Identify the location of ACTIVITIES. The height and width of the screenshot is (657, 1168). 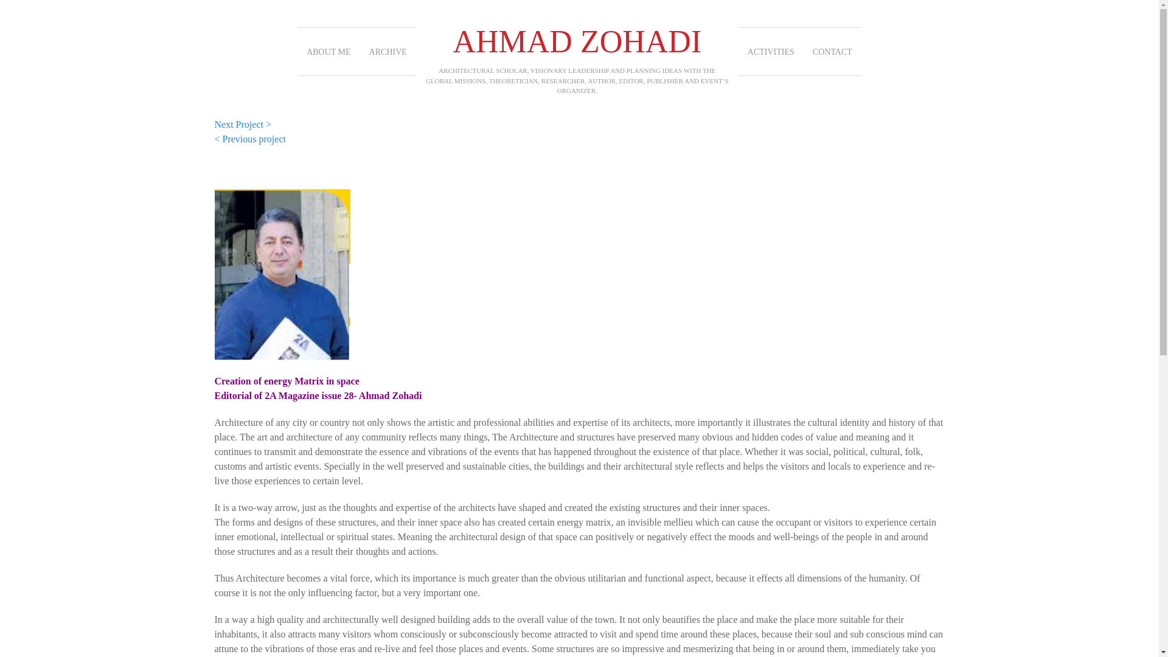
(770, 52).